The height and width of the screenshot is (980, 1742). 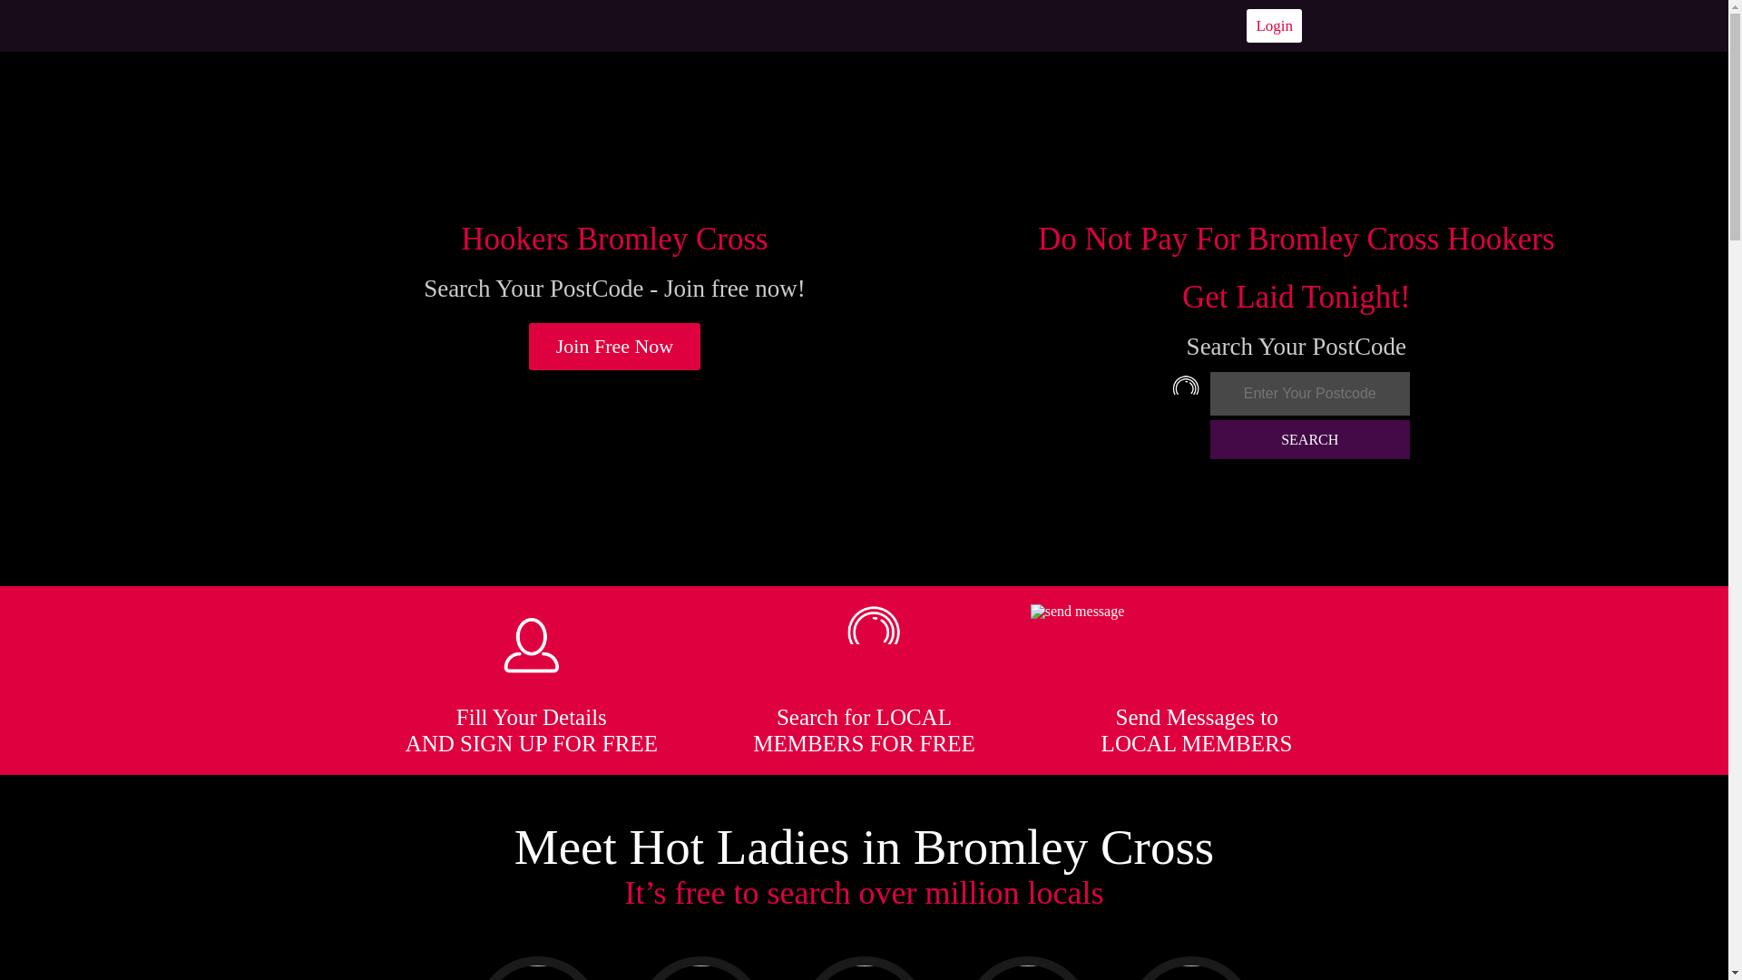 What do you see at coordinates (615, 347) in the screenshot?
I see `Join Free Now` at bounding box center [615, 347].